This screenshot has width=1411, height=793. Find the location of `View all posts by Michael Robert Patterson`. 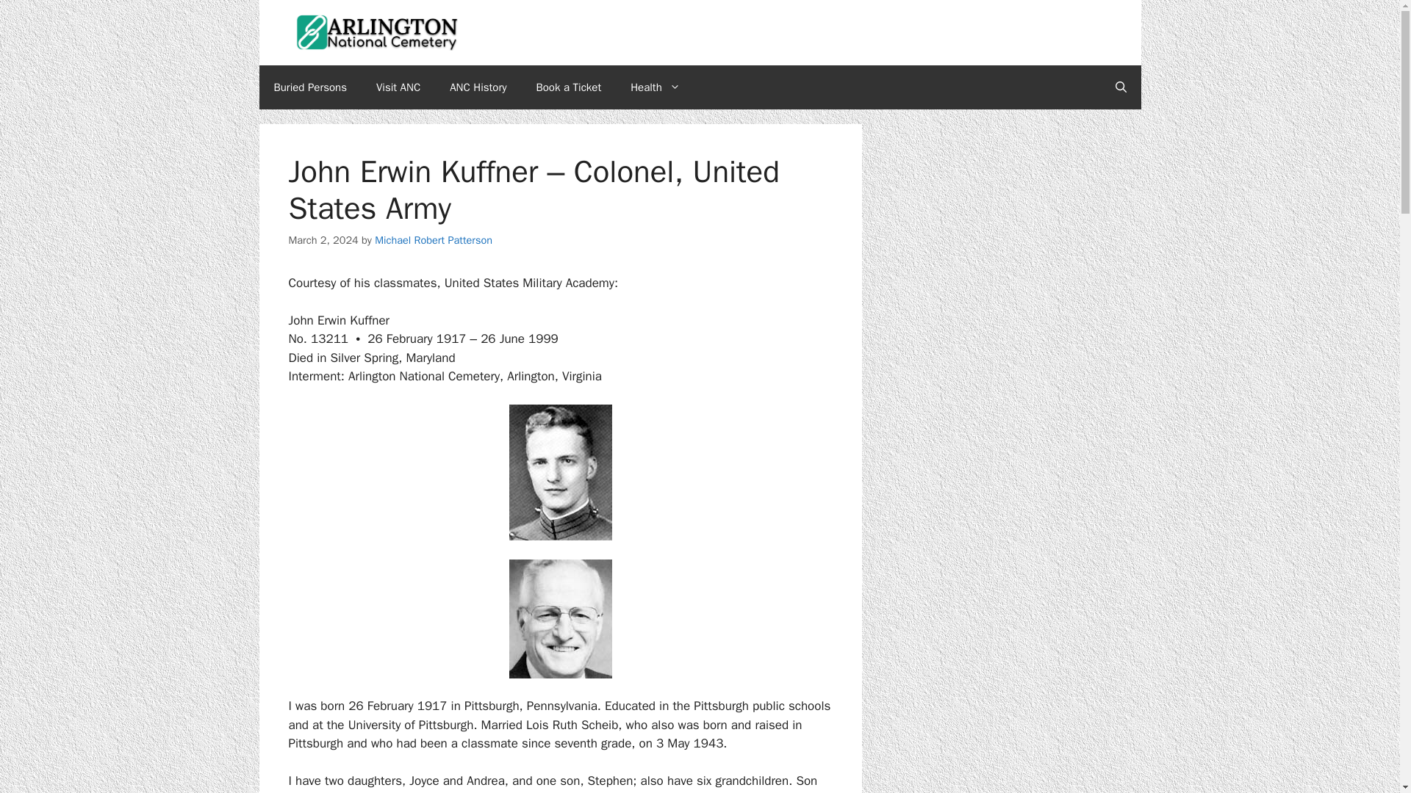

View all posts by Michael Robert Patterson is located at coordinates (434, 239).